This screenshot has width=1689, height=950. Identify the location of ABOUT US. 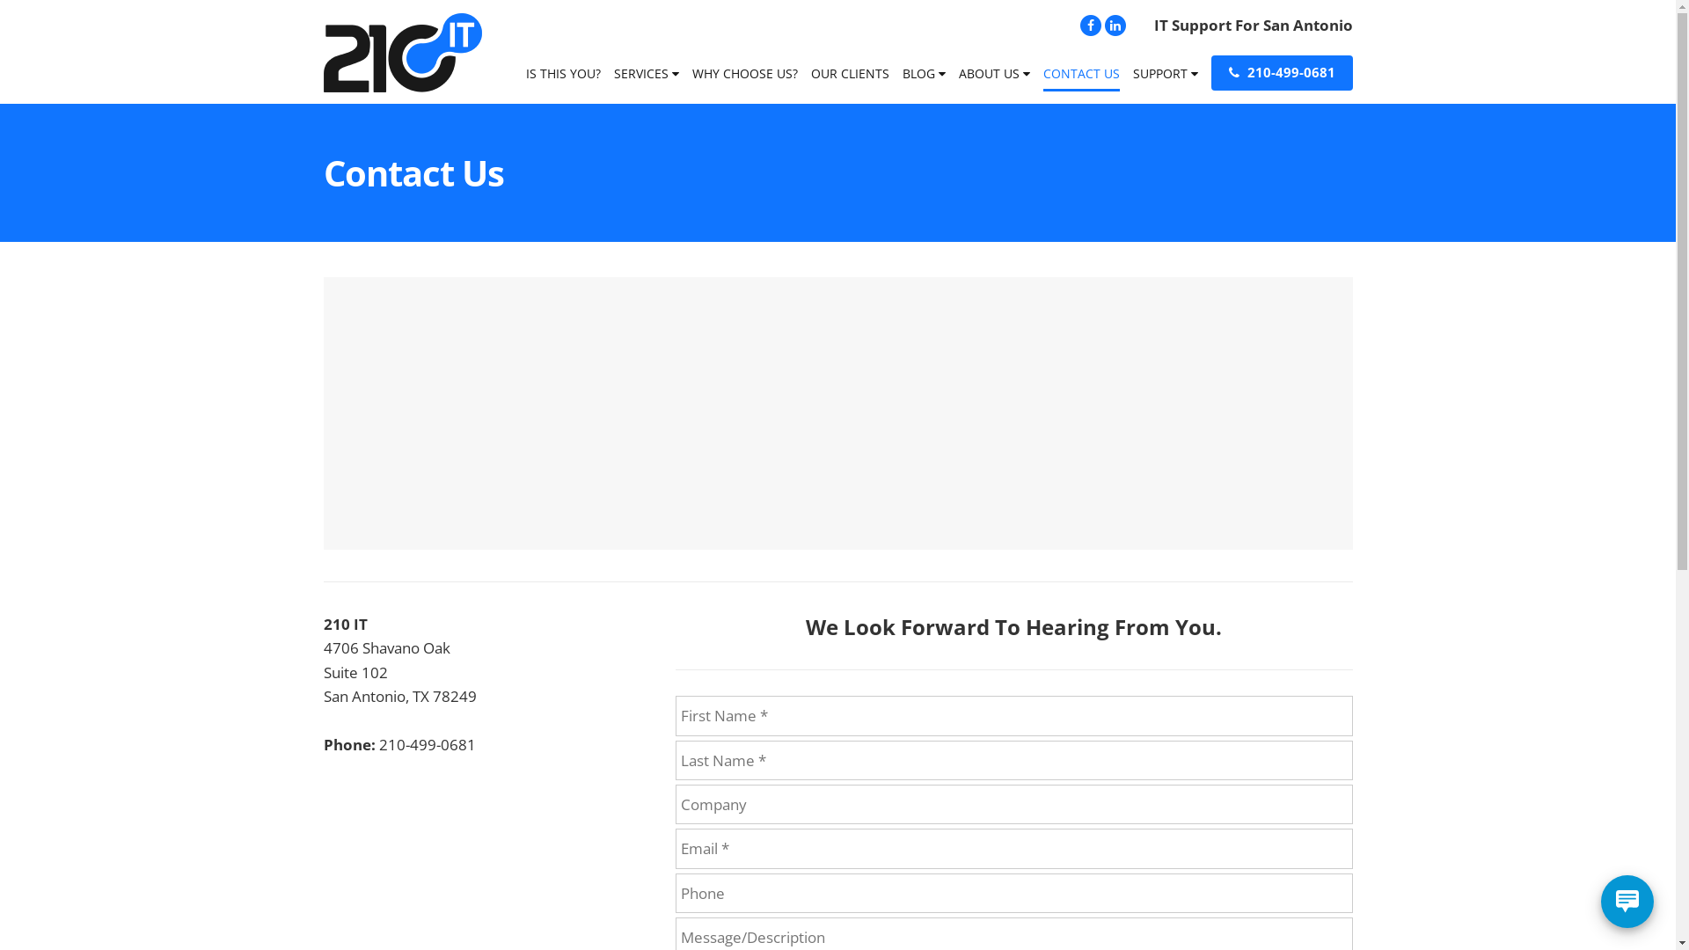
(994, 79).